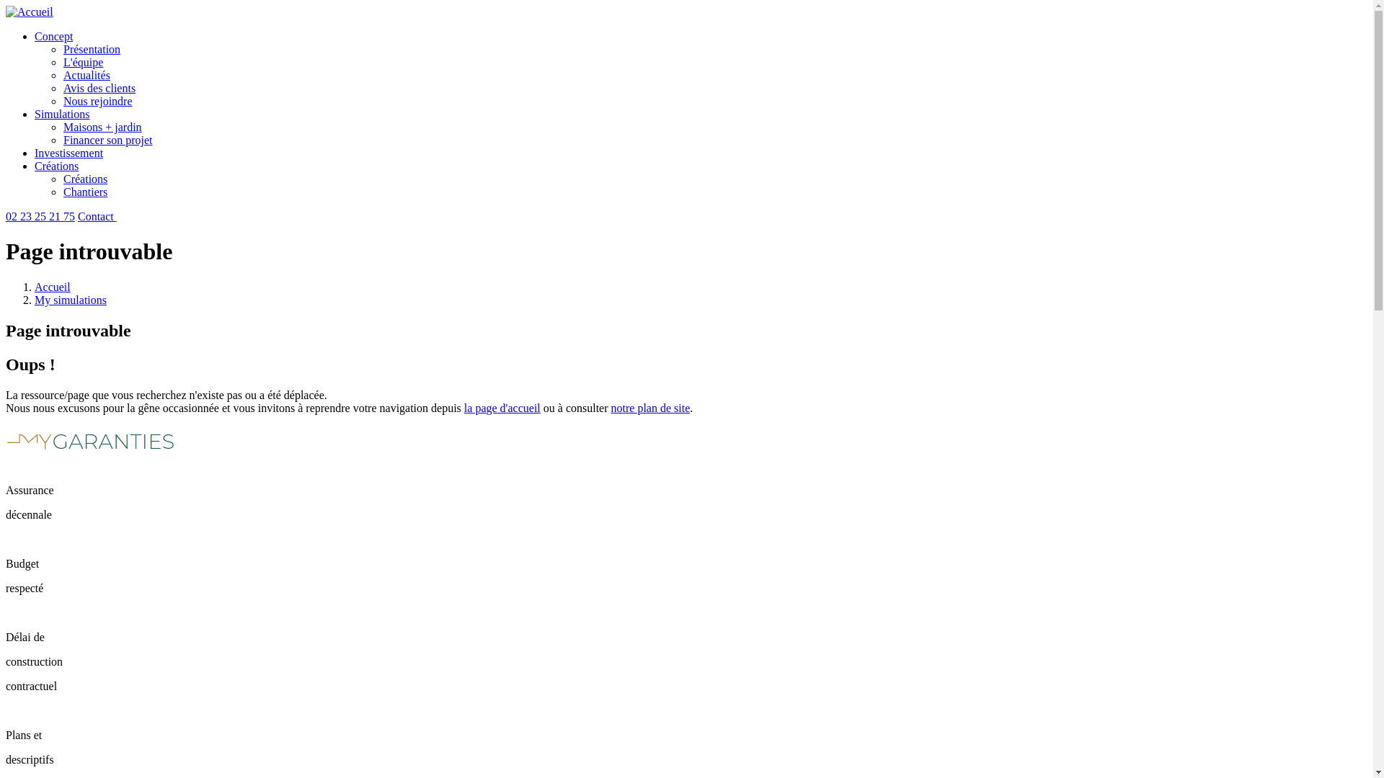 Image resolution: width=1384 pixels, height=778 pixels. What do you see at coordinates (102, 127) in the screenshot?
I see `Maisons + jardin` at bounding box center [102, 127].